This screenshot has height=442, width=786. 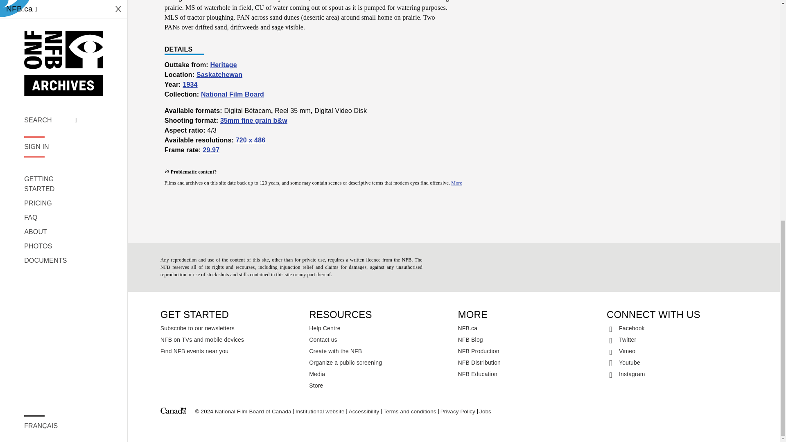 What do you see at coordinates (251, 140) in the screenshot?
I see `720 x 486` at bounding box center [251, 140].